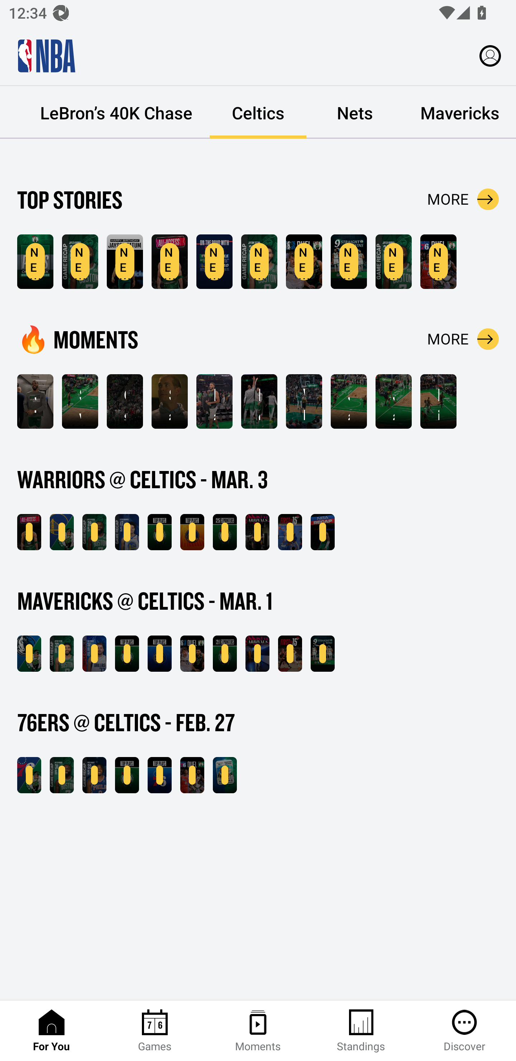  What do you see at coordinates (80, 262) in the screenshot?
I see `NEW Highlights From Jaylen Brown's 29-Point Game` at bounding box center [80, 262].